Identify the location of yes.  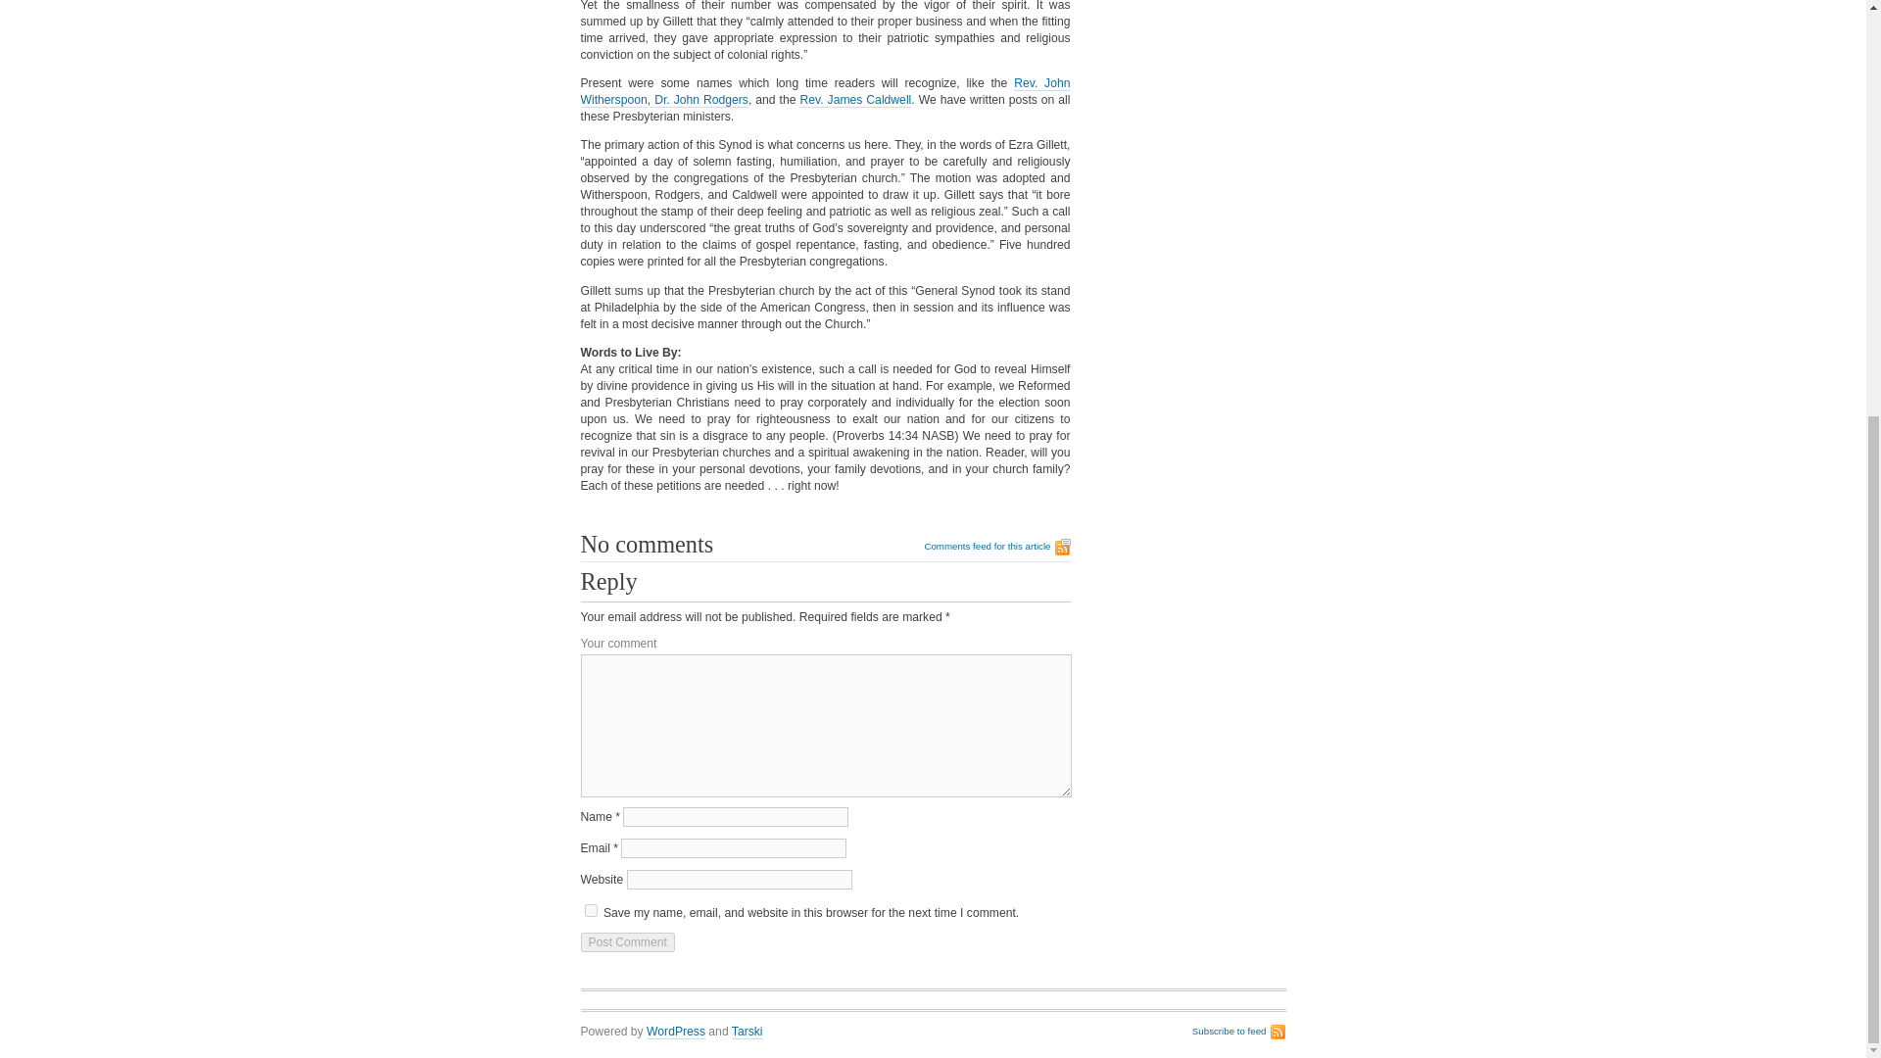
(590, 911).